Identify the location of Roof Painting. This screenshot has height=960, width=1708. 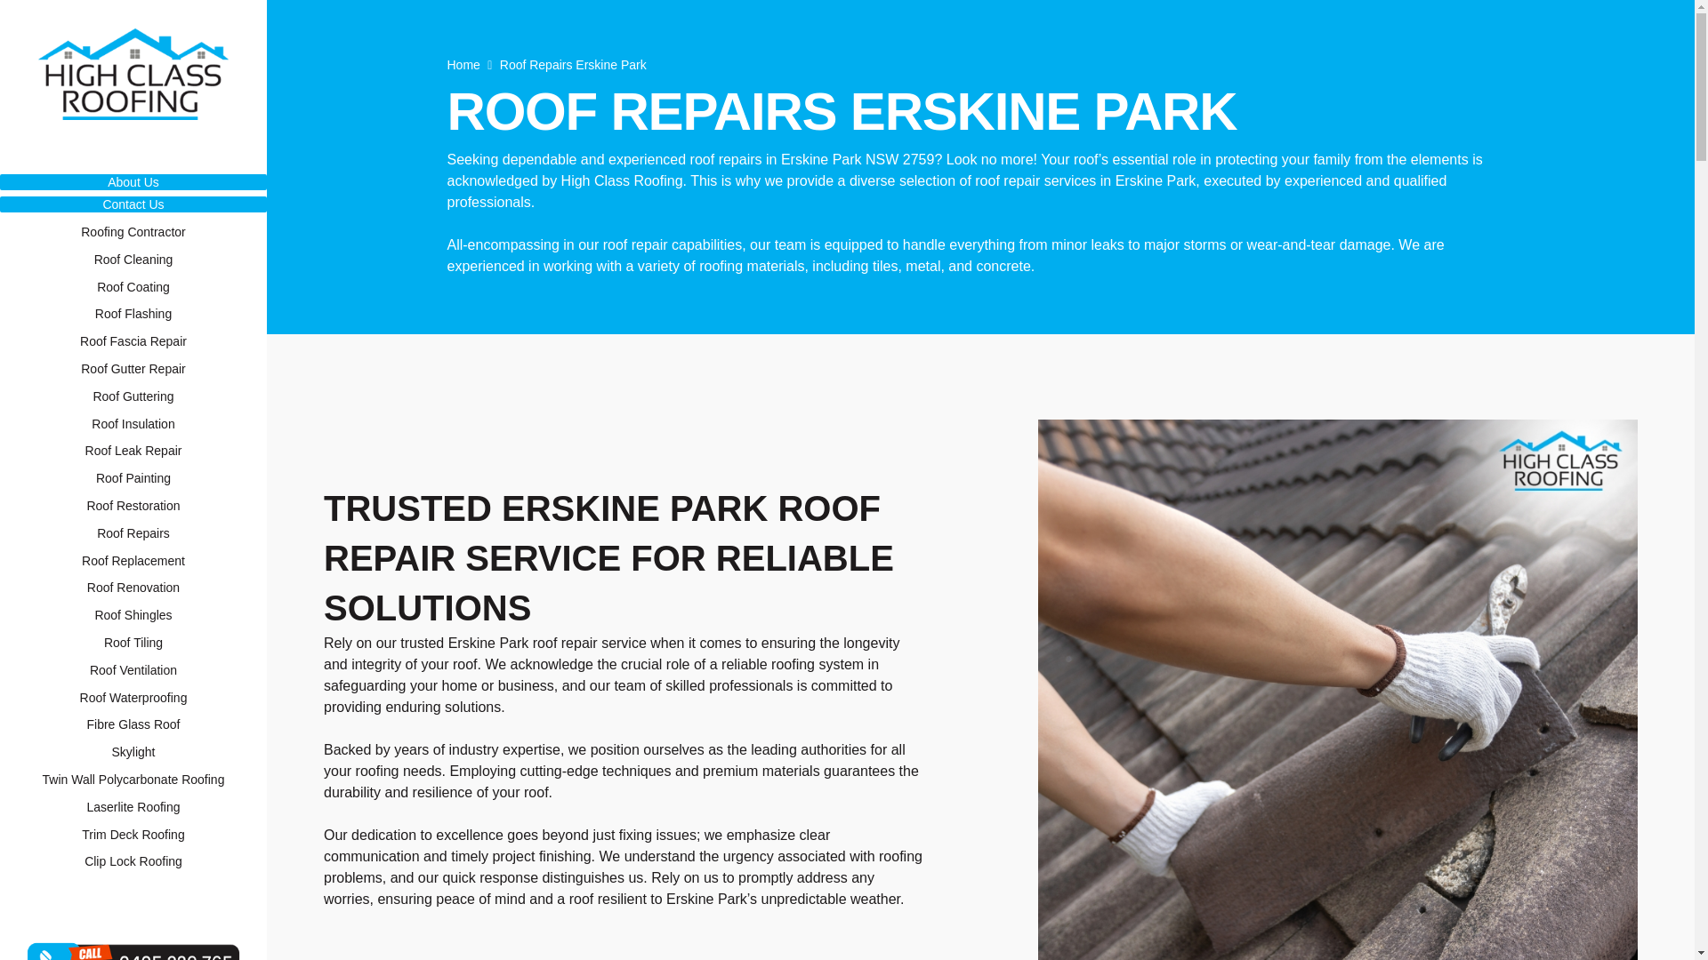
(133, 478).